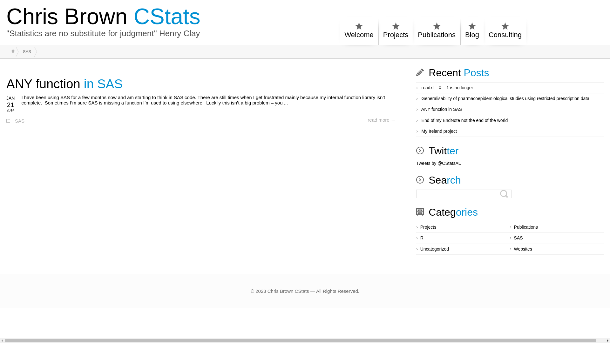  Describe the element at coordinates (396, 32) in the screenshot. I see `Projects` at that location.